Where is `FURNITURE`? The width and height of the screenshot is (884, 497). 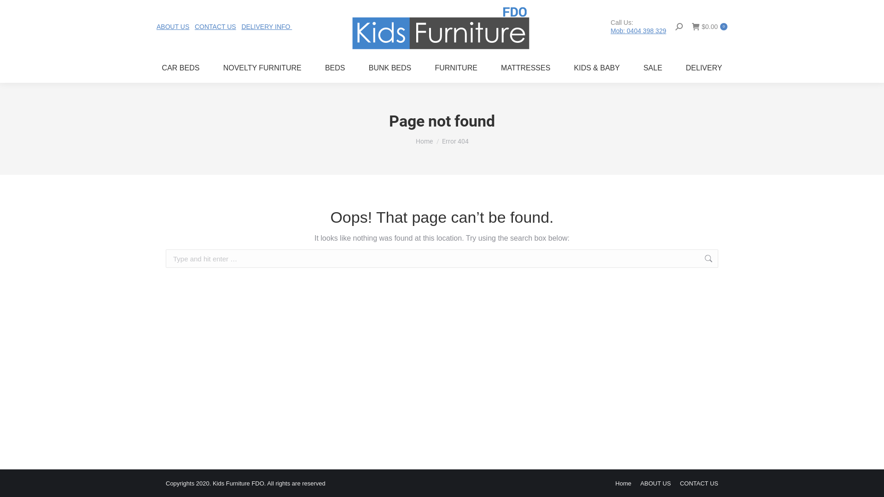
FURNITURE is located at coordinates (456, 68).